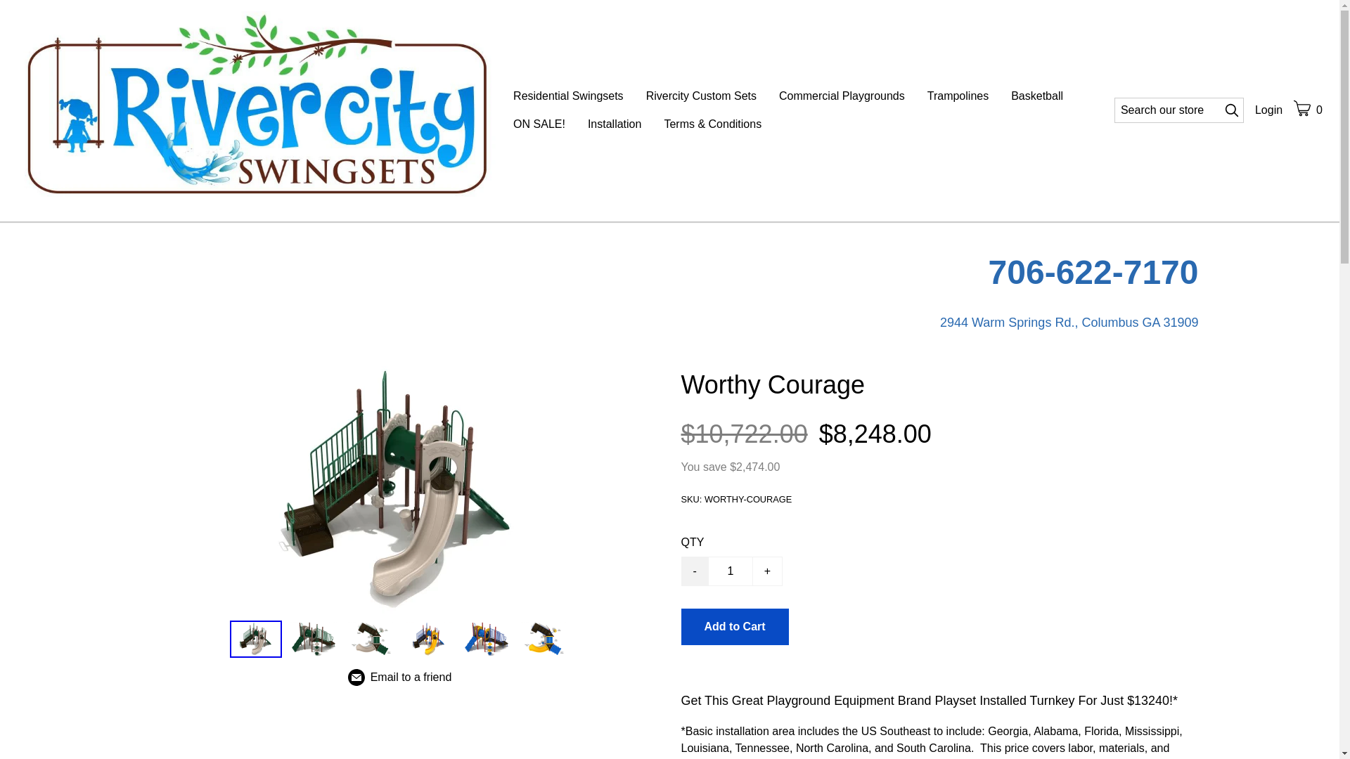  What do you see at coordinates (693, 571) in the screenshot?
I see `-` at bounding box center [693, 571].